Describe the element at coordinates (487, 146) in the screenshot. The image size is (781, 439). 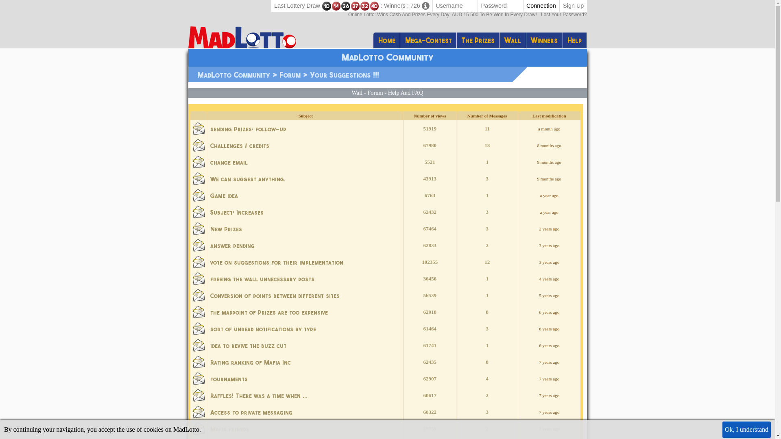
I see `13` at that location.